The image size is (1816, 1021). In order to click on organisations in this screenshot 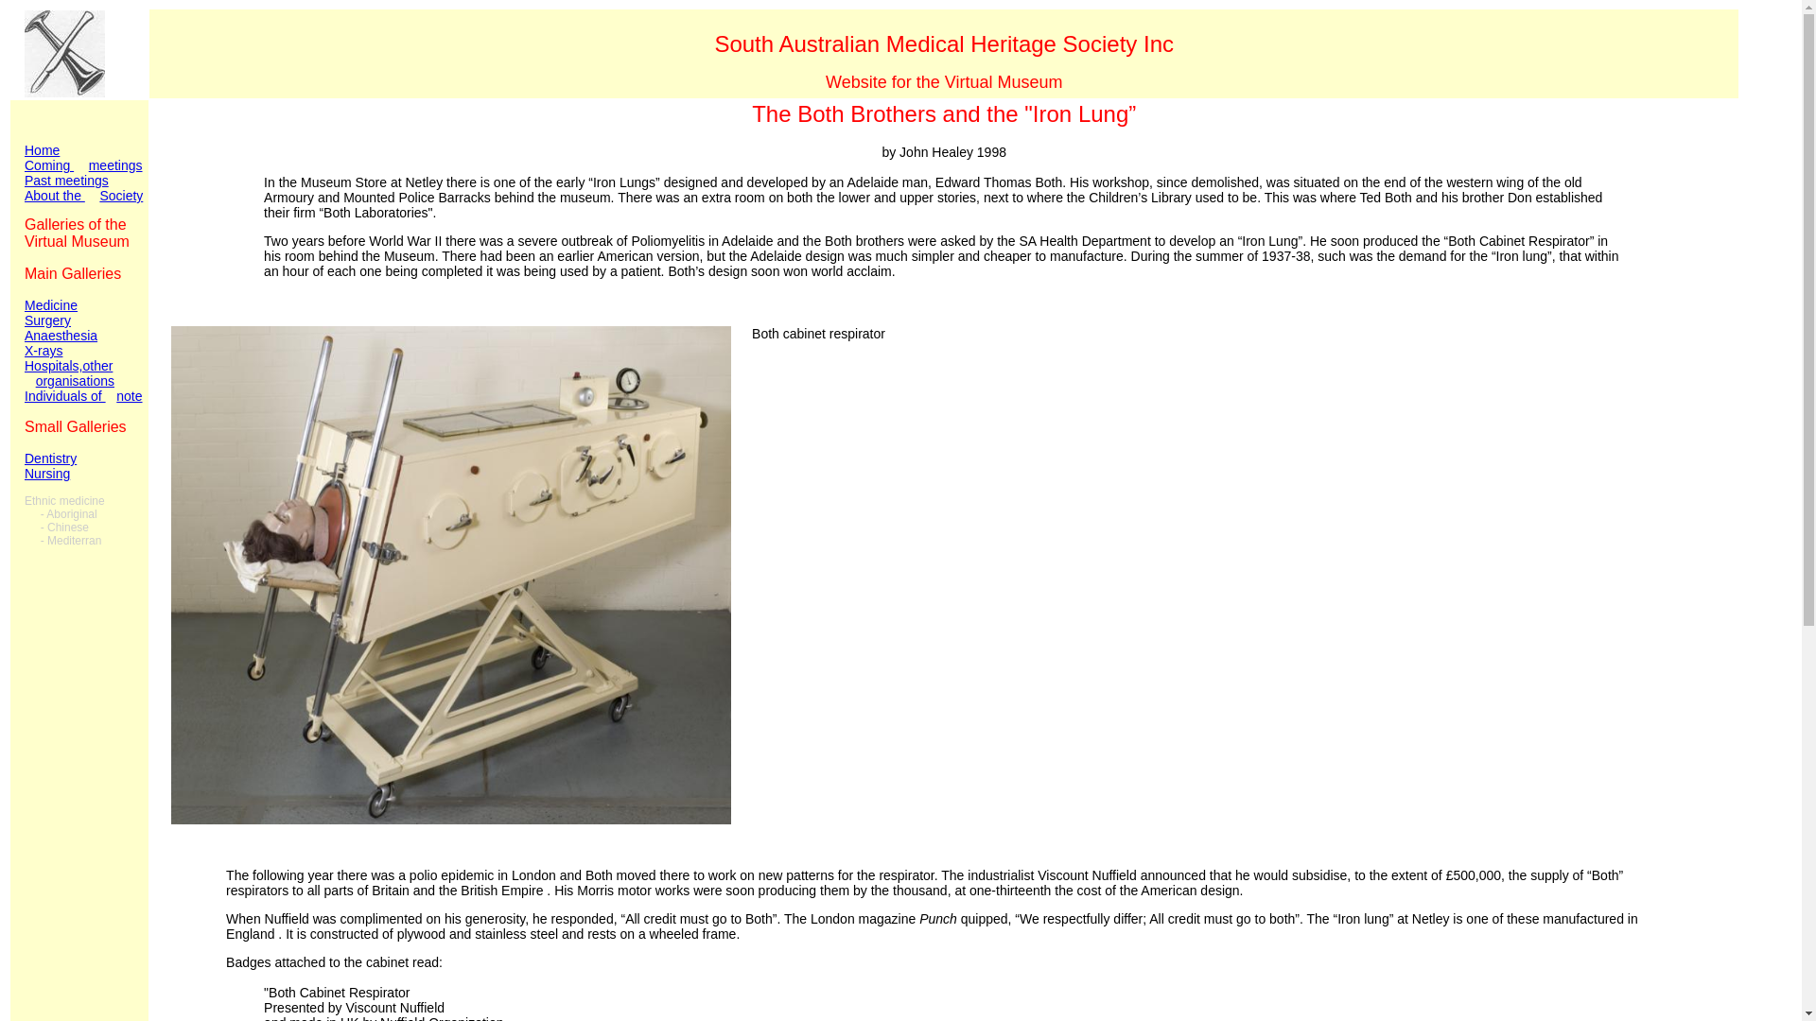, I will do `click(76, 381)`.